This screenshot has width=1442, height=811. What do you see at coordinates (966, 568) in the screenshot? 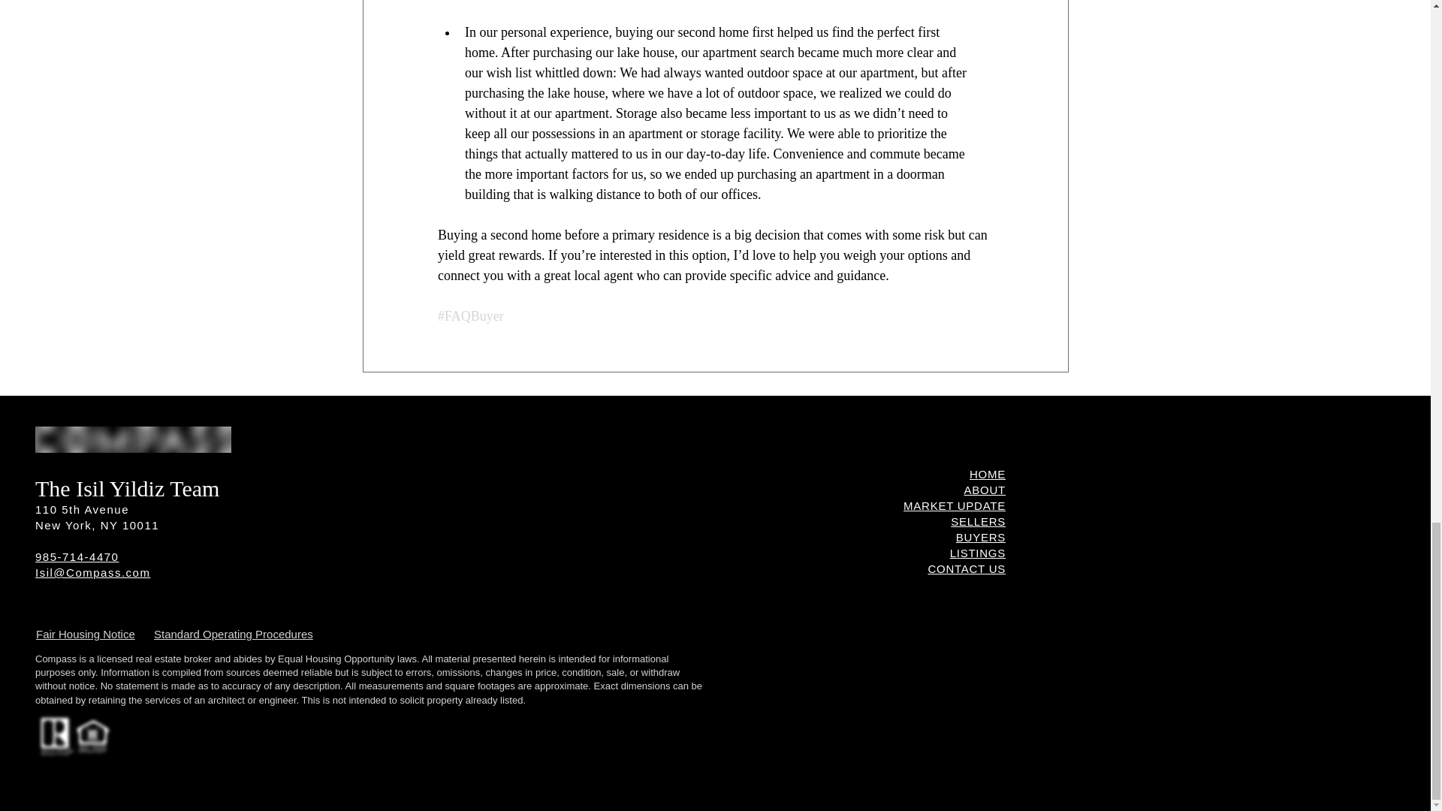
I see `CONTACT US` at bounding box center [966, 568].